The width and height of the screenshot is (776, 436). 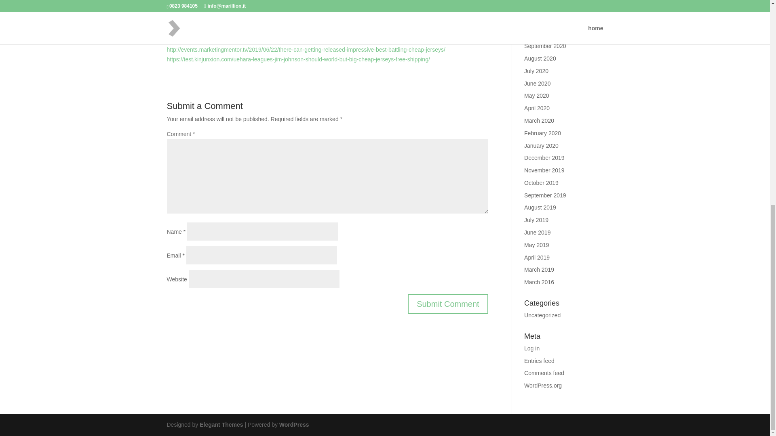 I want to click on September 2020, so click(x=545, y=46).